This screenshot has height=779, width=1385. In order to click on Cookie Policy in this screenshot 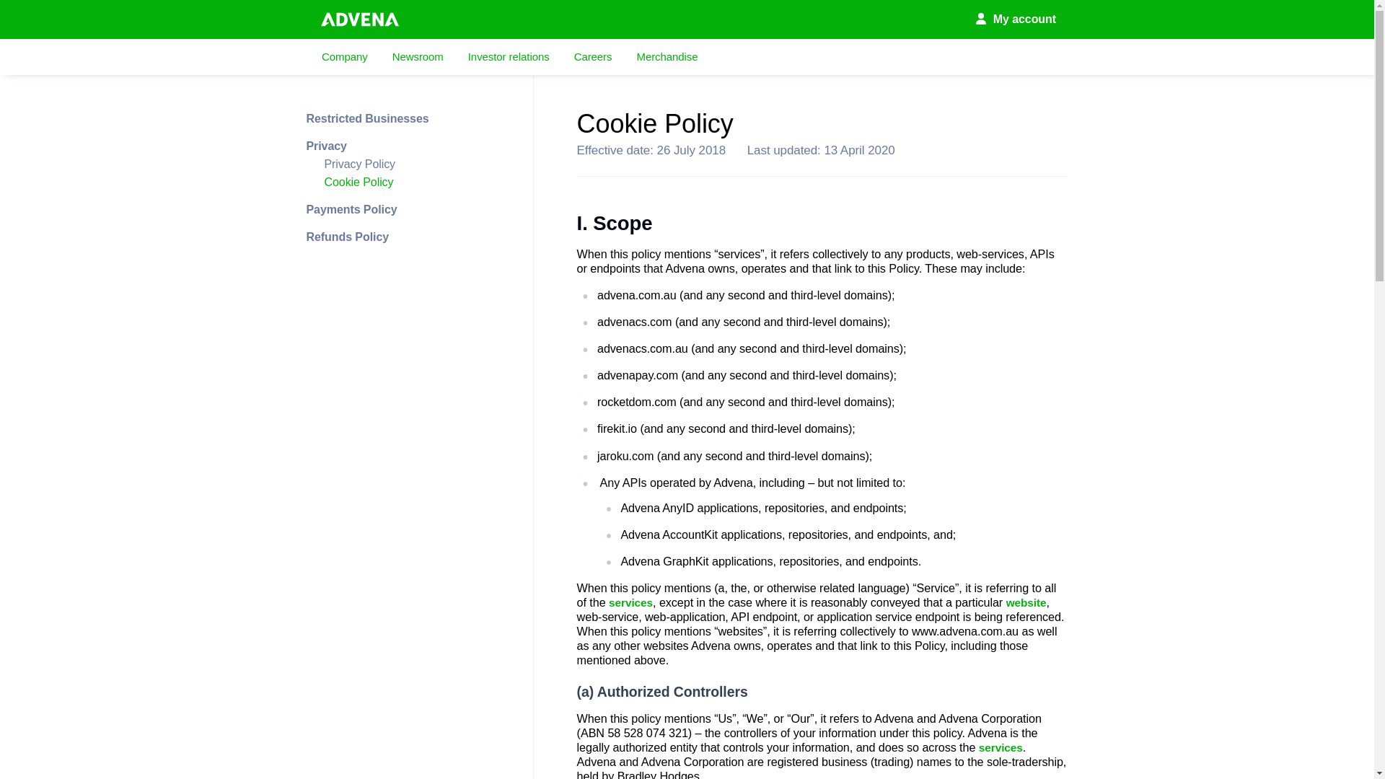, I will do `click(413, 182)`.